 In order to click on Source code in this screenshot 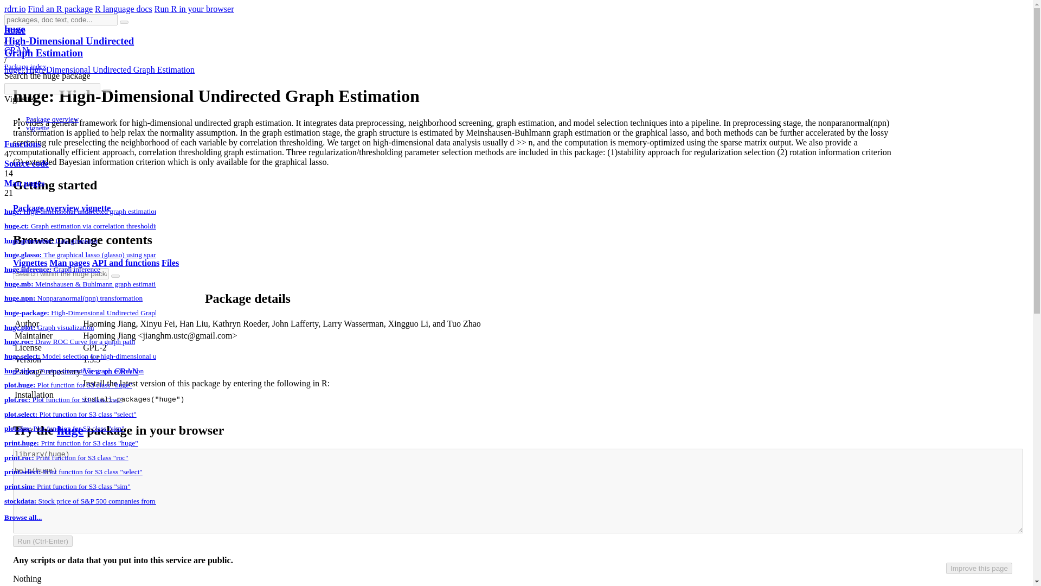, I will do `click(26, 163)`.